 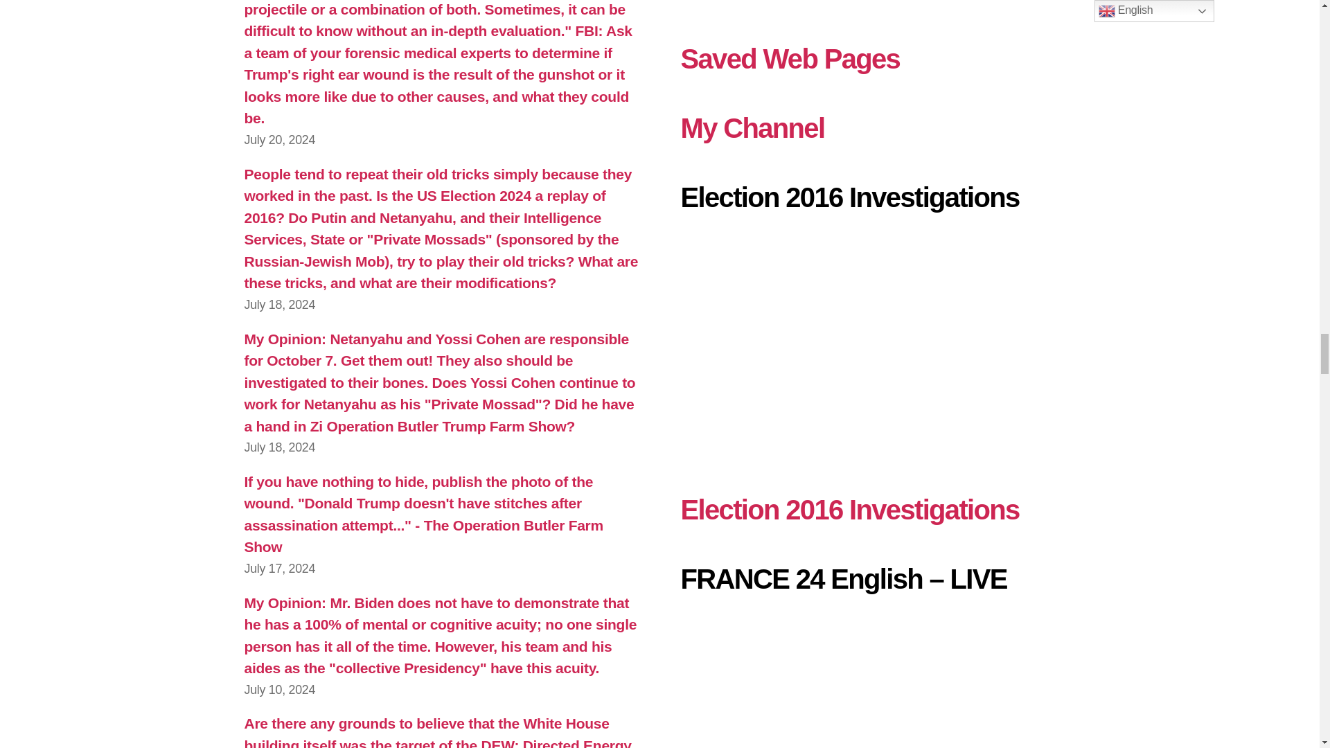 I want to click on YouTube video player, so click(x=877, y=346).